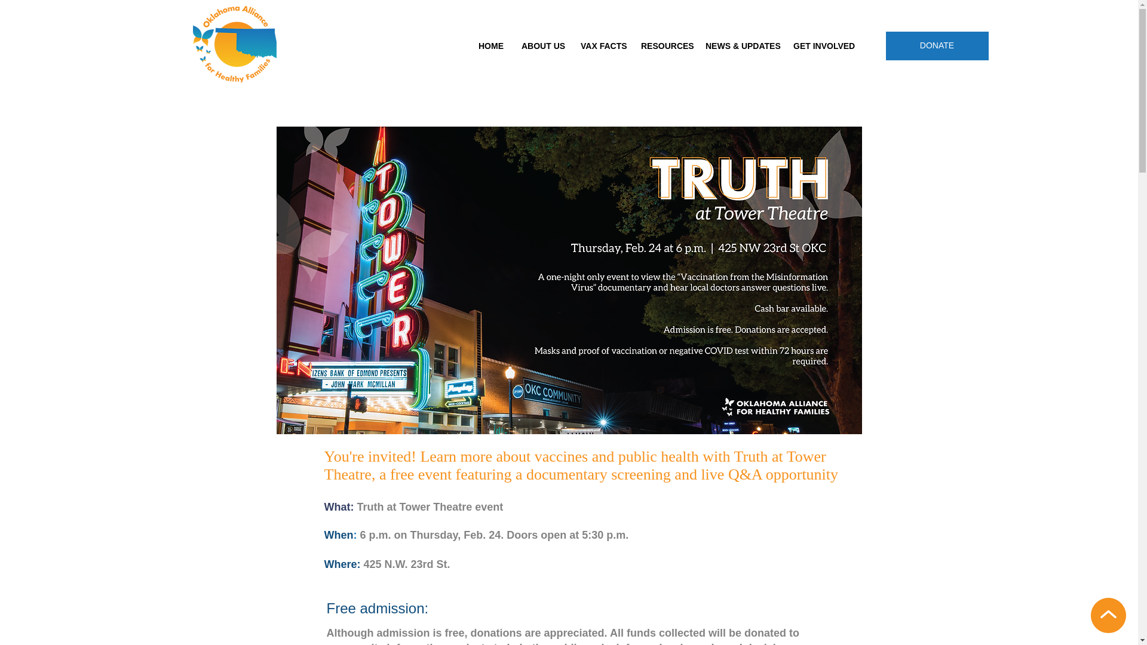 The image size is (1147, 645). Describe the element at coordinates (821, 47) in the screenshot. I see `GET INVOLVED` at that location.